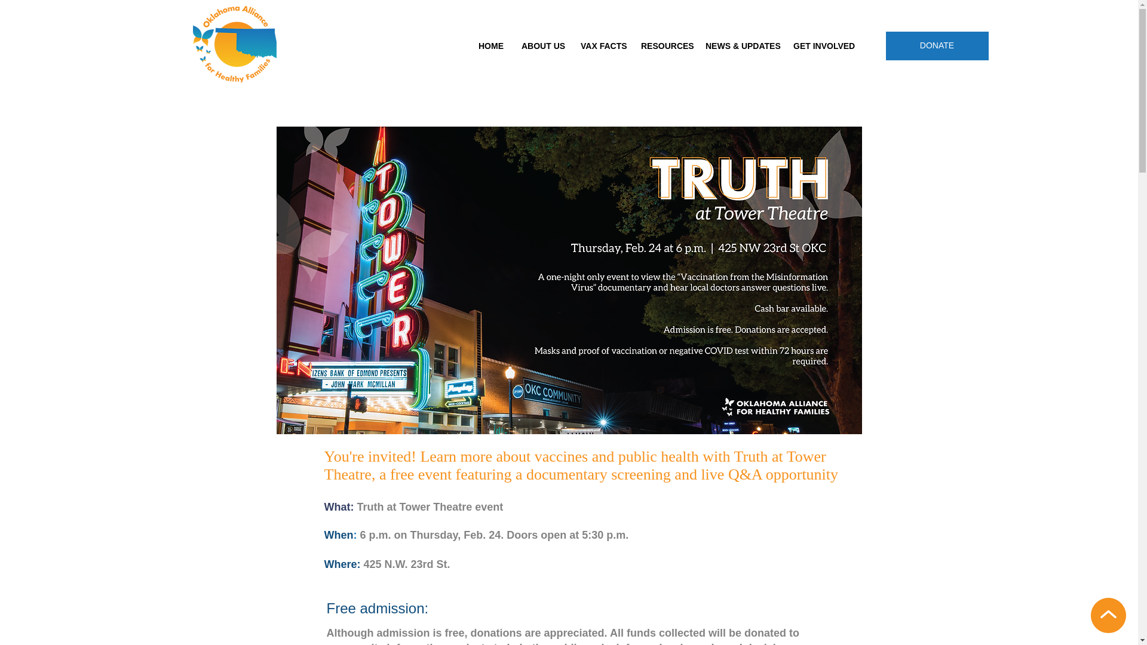 The image size is (1147, 645). Describe the element at coordinates (821, 47) in the screenshot. I see `GET INVOLVED` at that location.